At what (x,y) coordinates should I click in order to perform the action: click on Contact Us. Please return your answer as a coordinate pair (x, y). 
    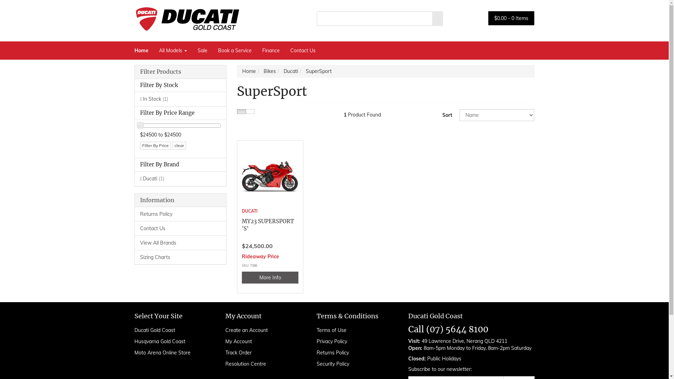
    Looking at the image, I should click on (180, 228).